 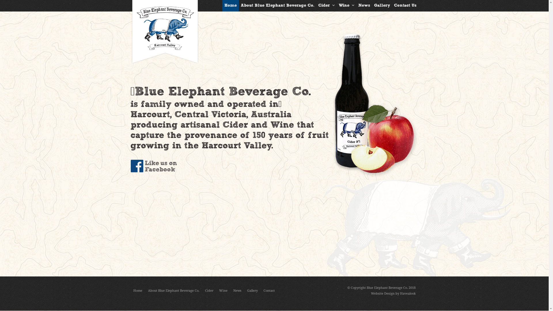 What do you see at coordinates (223, 291) in the screenshot?
I see `Wine` at bounding box center [223, 291].